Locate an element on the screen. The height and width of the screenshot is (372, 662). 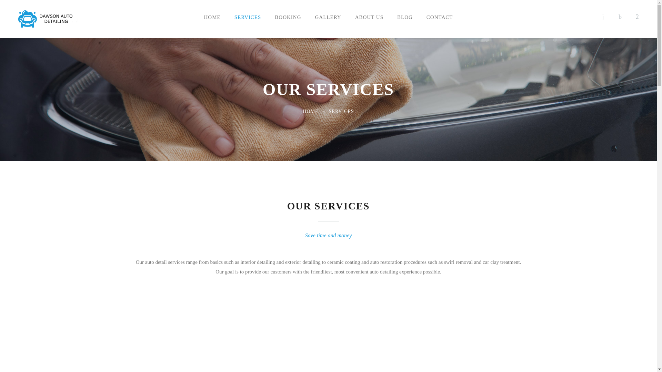
CONTACT is located at coordinates (440, 17).